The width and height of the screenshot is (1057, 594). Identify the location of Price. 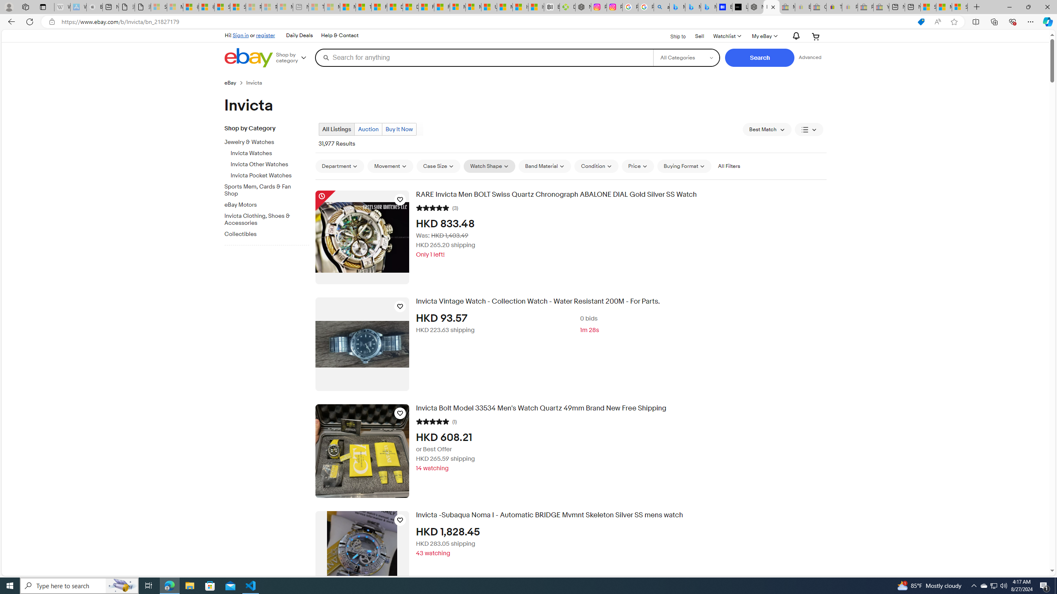
(638, 166).